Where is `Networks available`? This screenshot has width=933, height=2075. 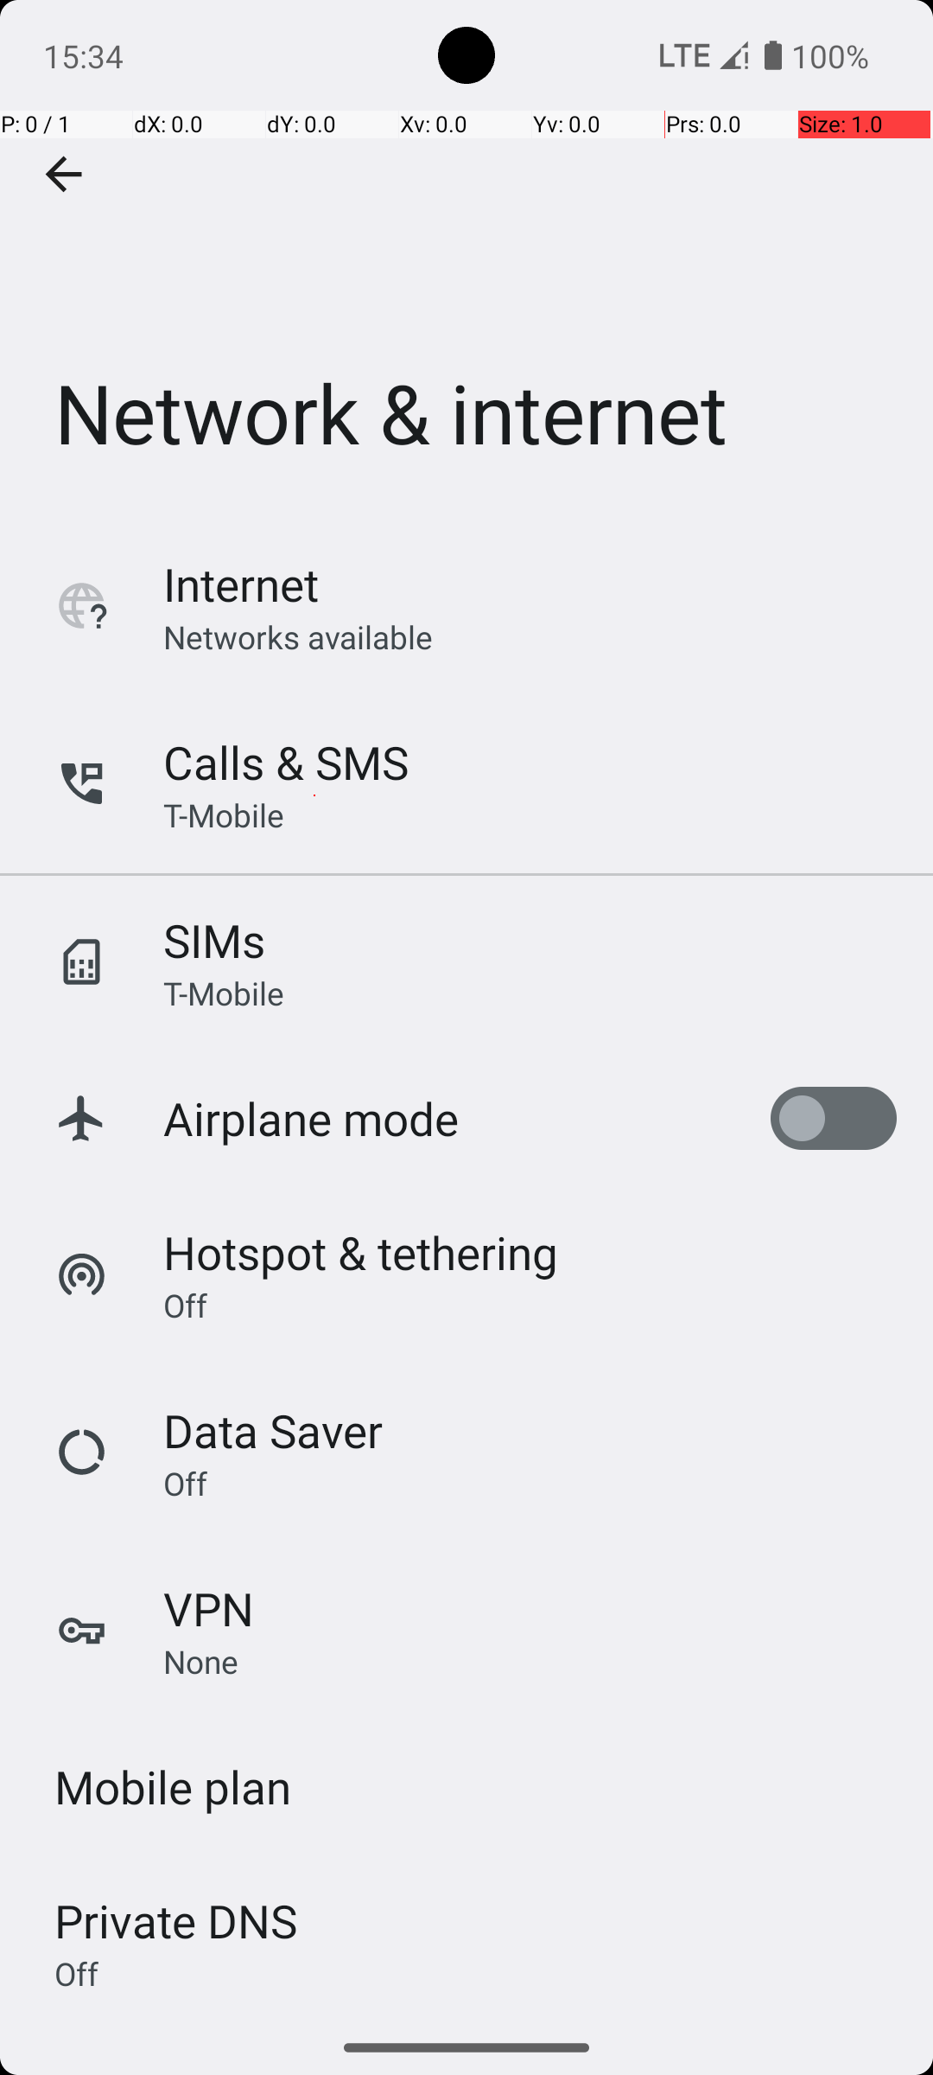
Networks available is located at coordinates (299, 636).